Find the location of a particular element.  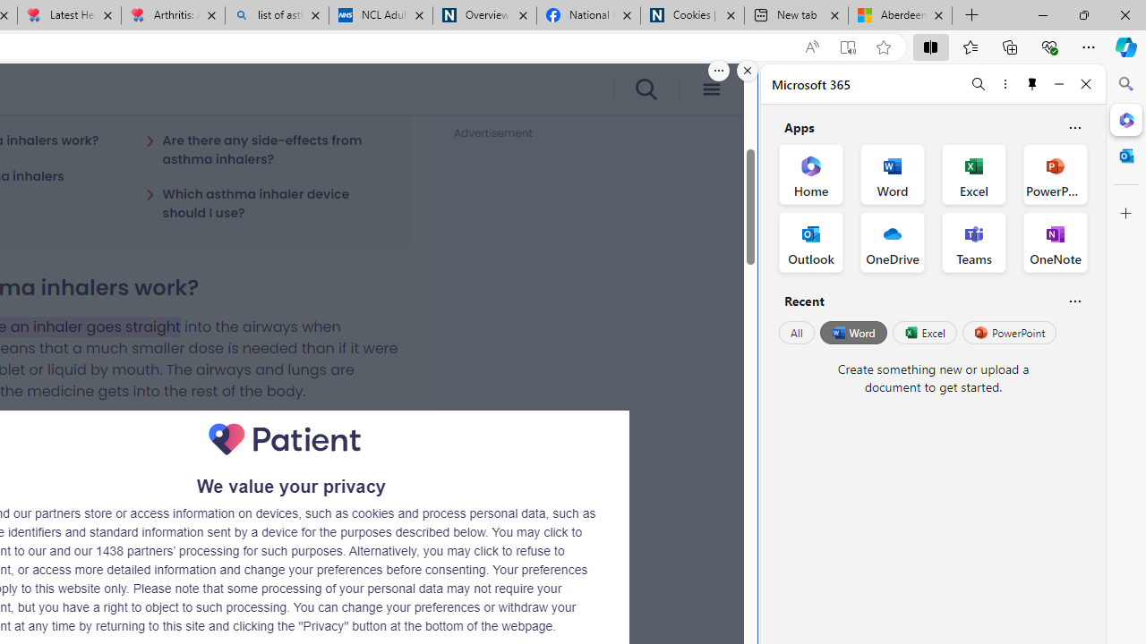

Publisher Logo is located at coordinates (285, 439).